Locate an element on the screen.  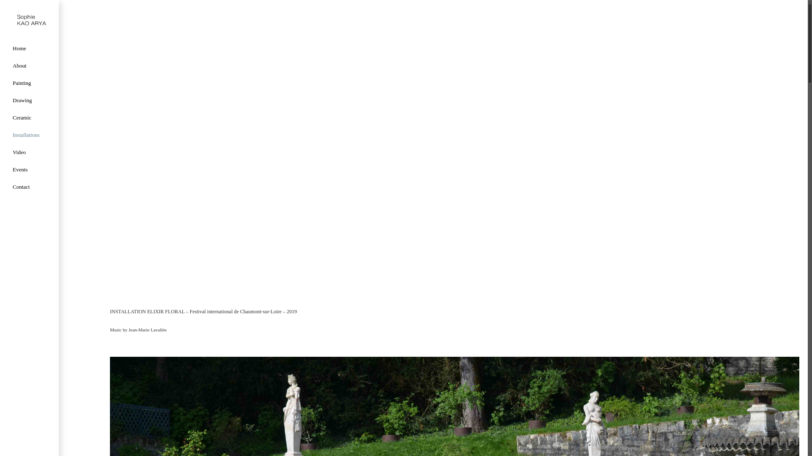
Home is located at coordinates (30, 48).